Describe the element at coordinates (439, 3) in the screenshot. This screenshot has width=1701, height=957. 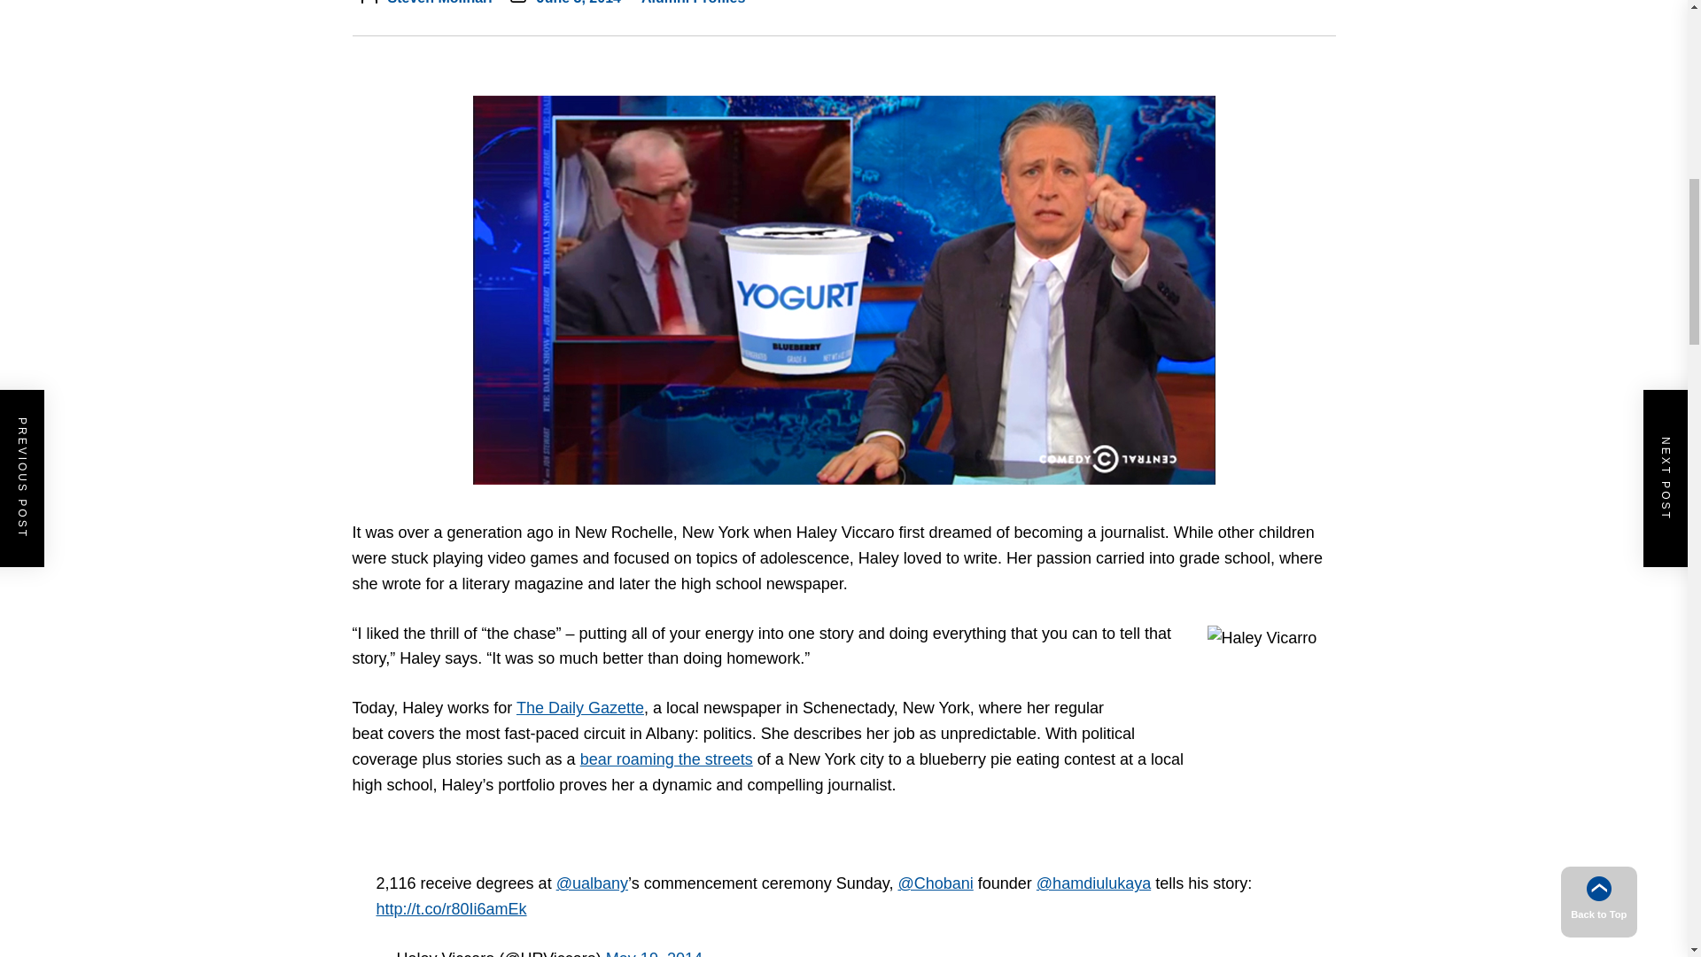
I see `Steven Molinari` at that location.